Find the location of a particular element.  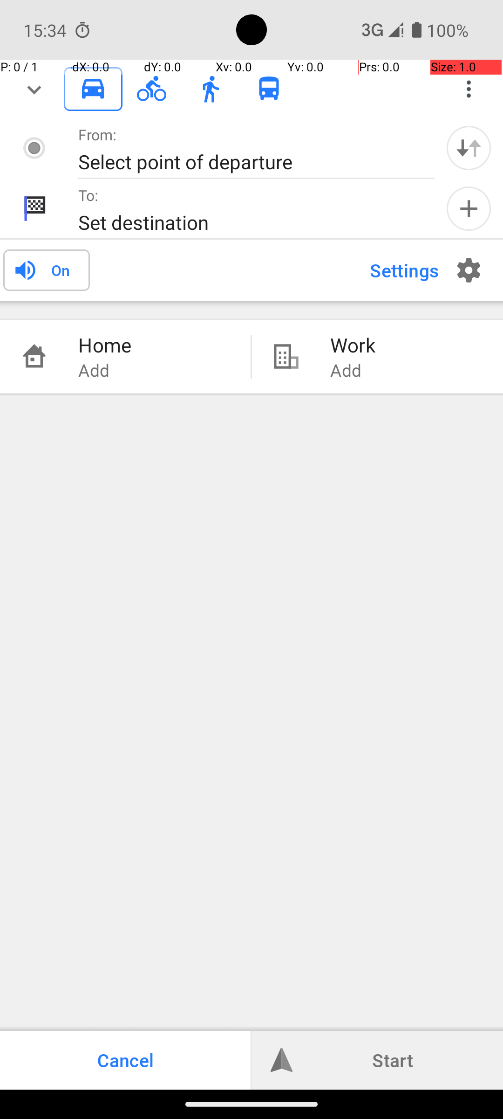

Add is located at coordinates (469, 209).